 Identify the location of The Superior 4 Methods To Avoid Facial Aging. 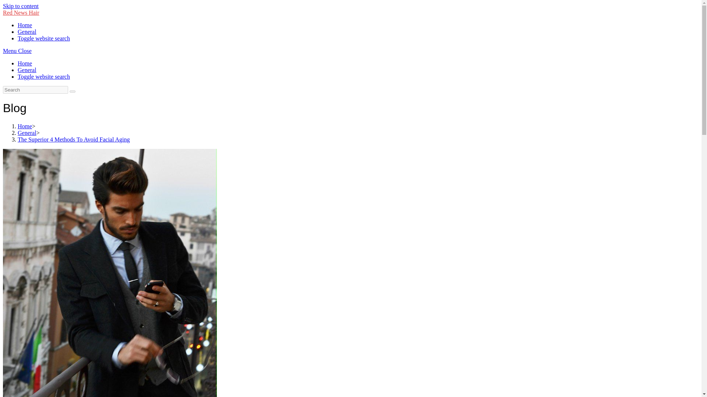
(74, 139).